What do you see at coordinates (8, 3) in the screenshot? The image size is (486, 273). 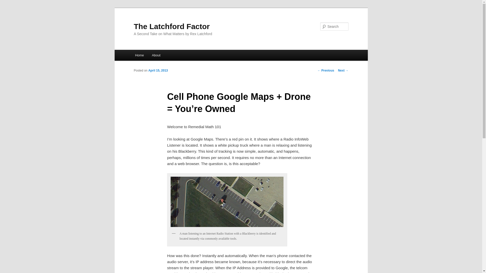 I see `Search` at bounding box center [8, 3].